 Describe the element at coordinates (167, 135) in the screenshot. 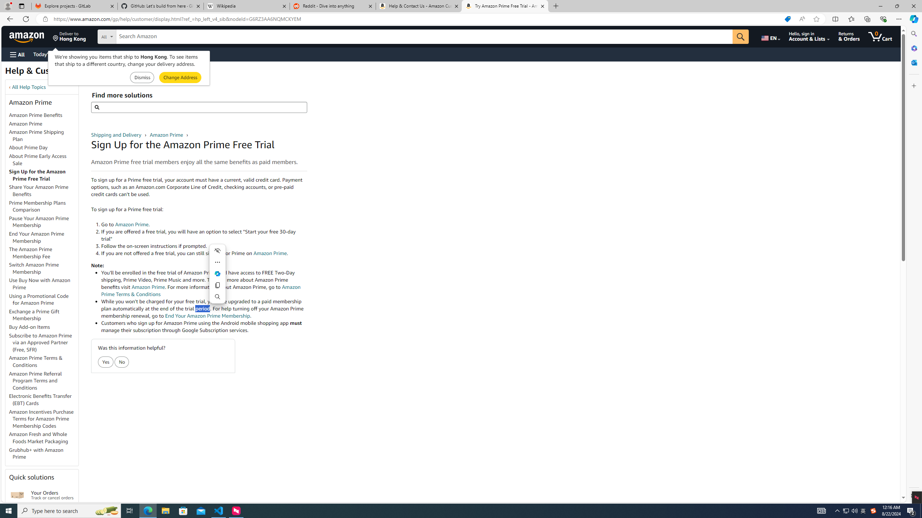

I see `Amazon Prime ` at that location.